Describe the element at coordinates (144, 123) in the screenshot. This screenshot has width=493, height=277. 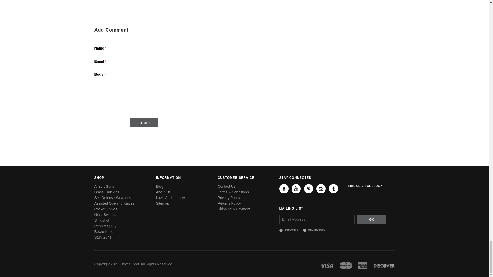
I see `Submit` at that location.